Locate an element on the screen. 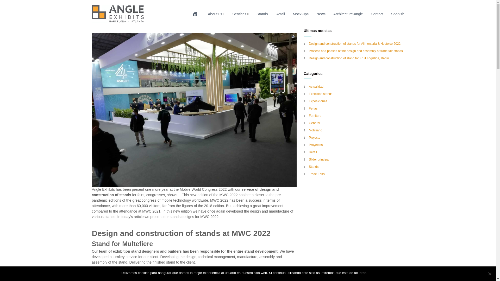 The height and width of the screenshot is (281, 500). Stands is located at coordinates (262, 14).